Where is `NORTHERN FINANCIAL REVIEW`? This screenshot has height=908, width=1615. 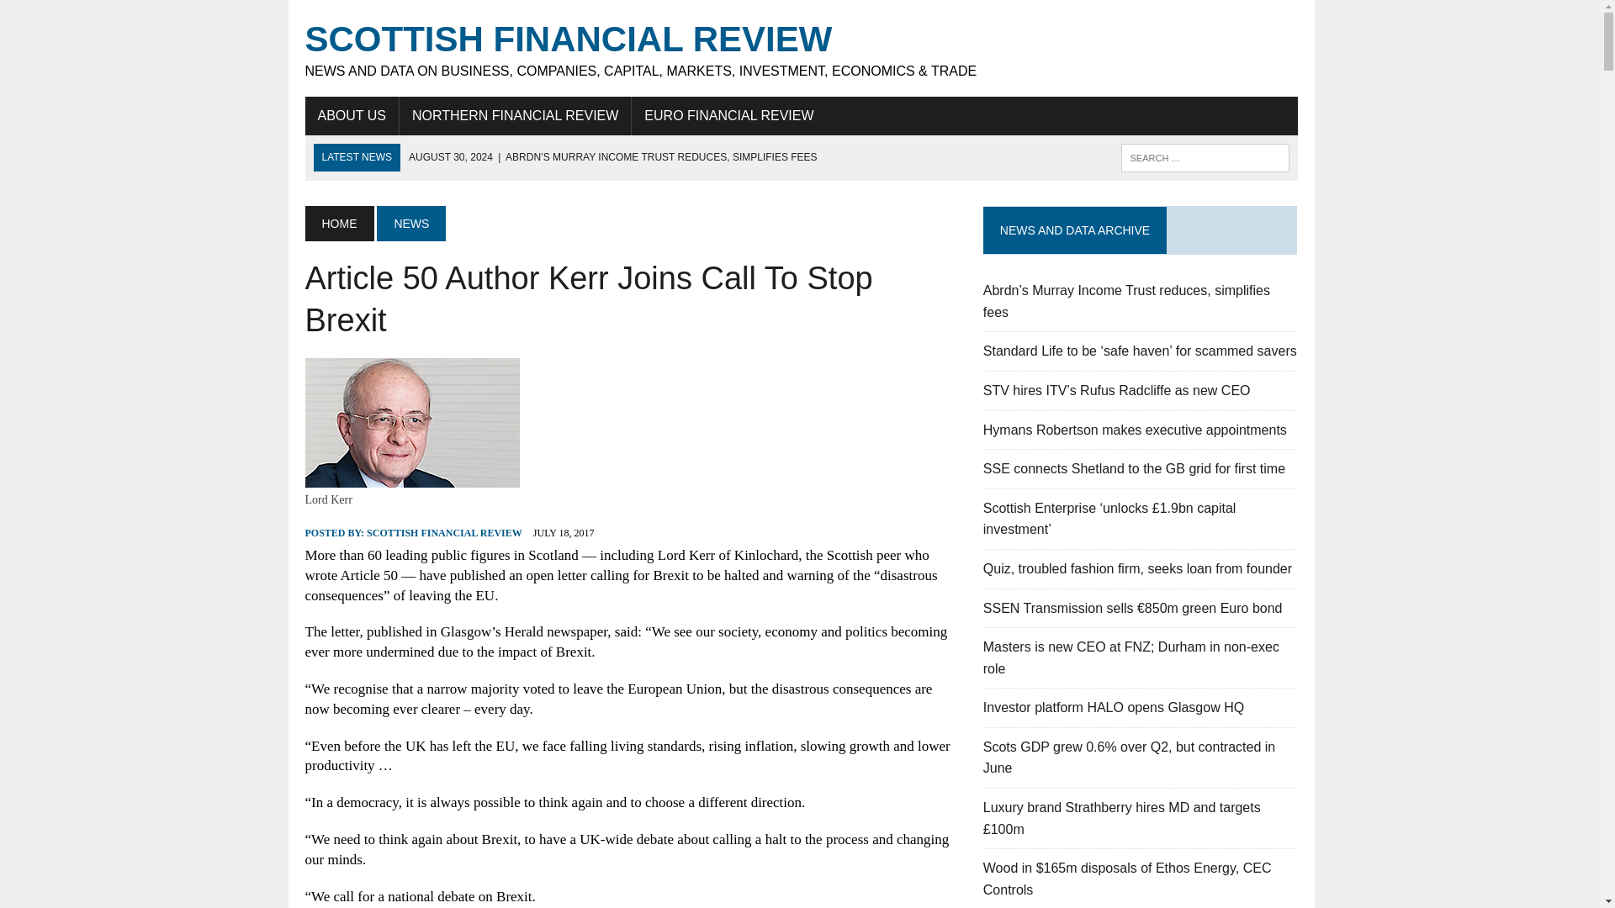 NORTHERN FINANCIAL REVIEW is located at coordinates (515, 115).